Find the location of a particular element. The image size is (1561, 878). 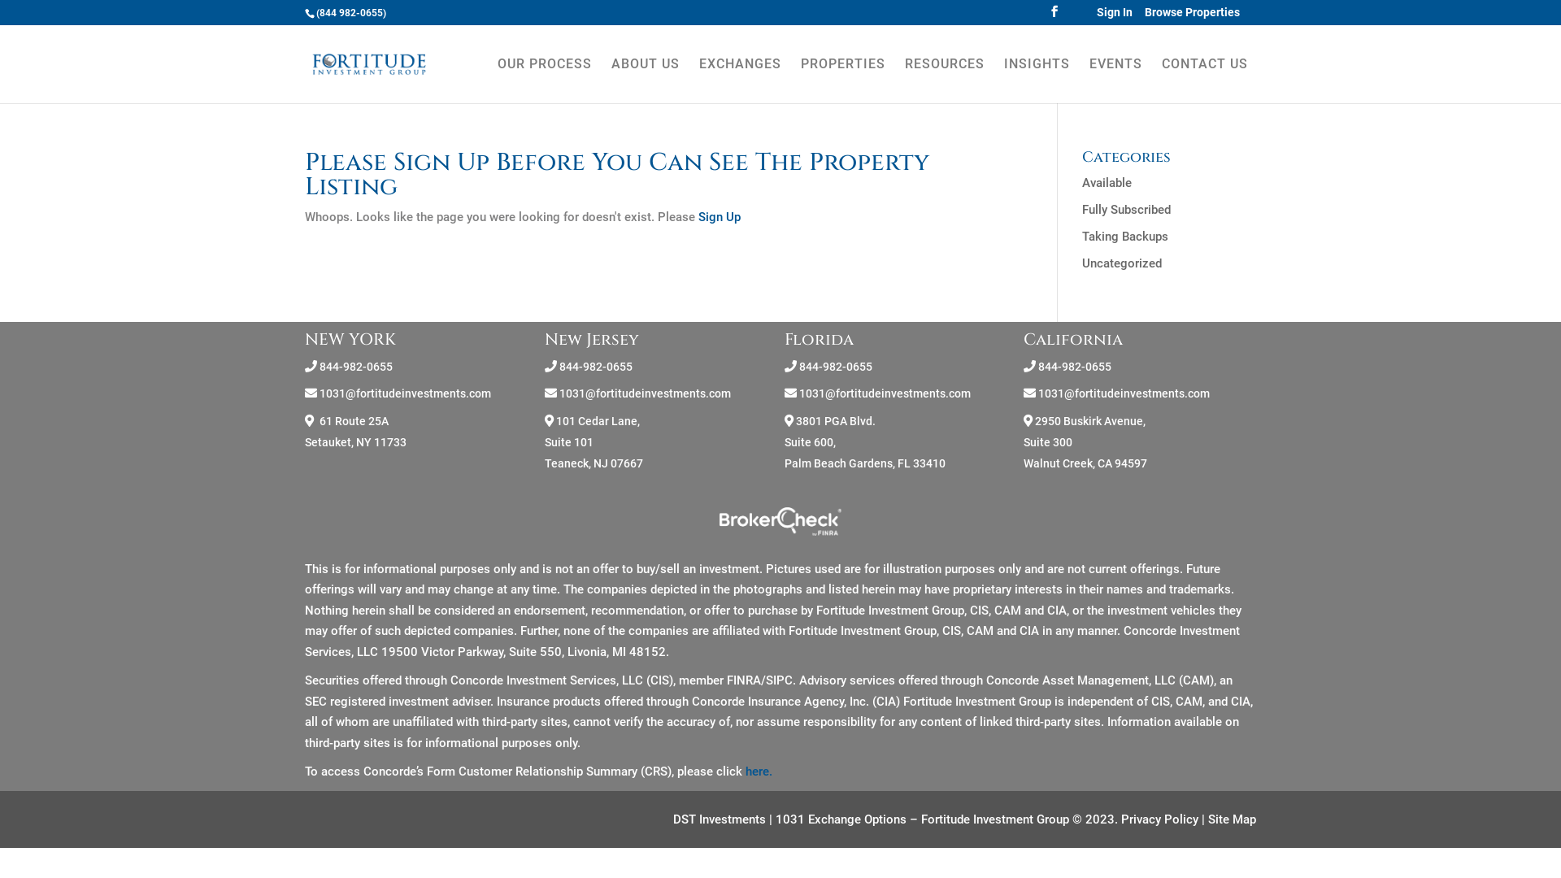

Uncategorized is located at coordinates (1122, 263).